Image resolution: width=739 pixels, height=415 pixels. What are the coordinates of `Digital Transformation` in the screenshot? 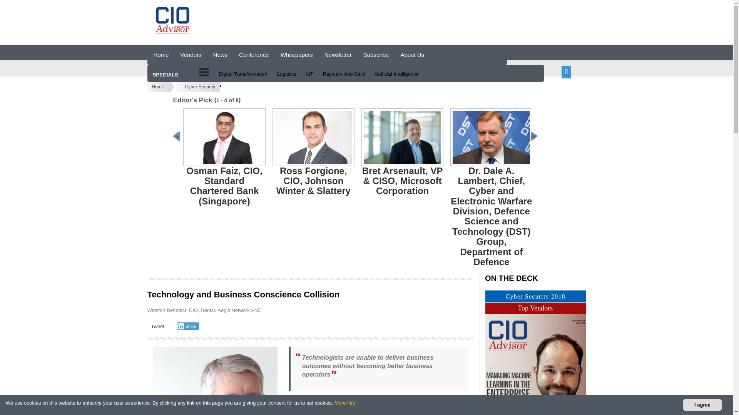 It's located at (244, 74).